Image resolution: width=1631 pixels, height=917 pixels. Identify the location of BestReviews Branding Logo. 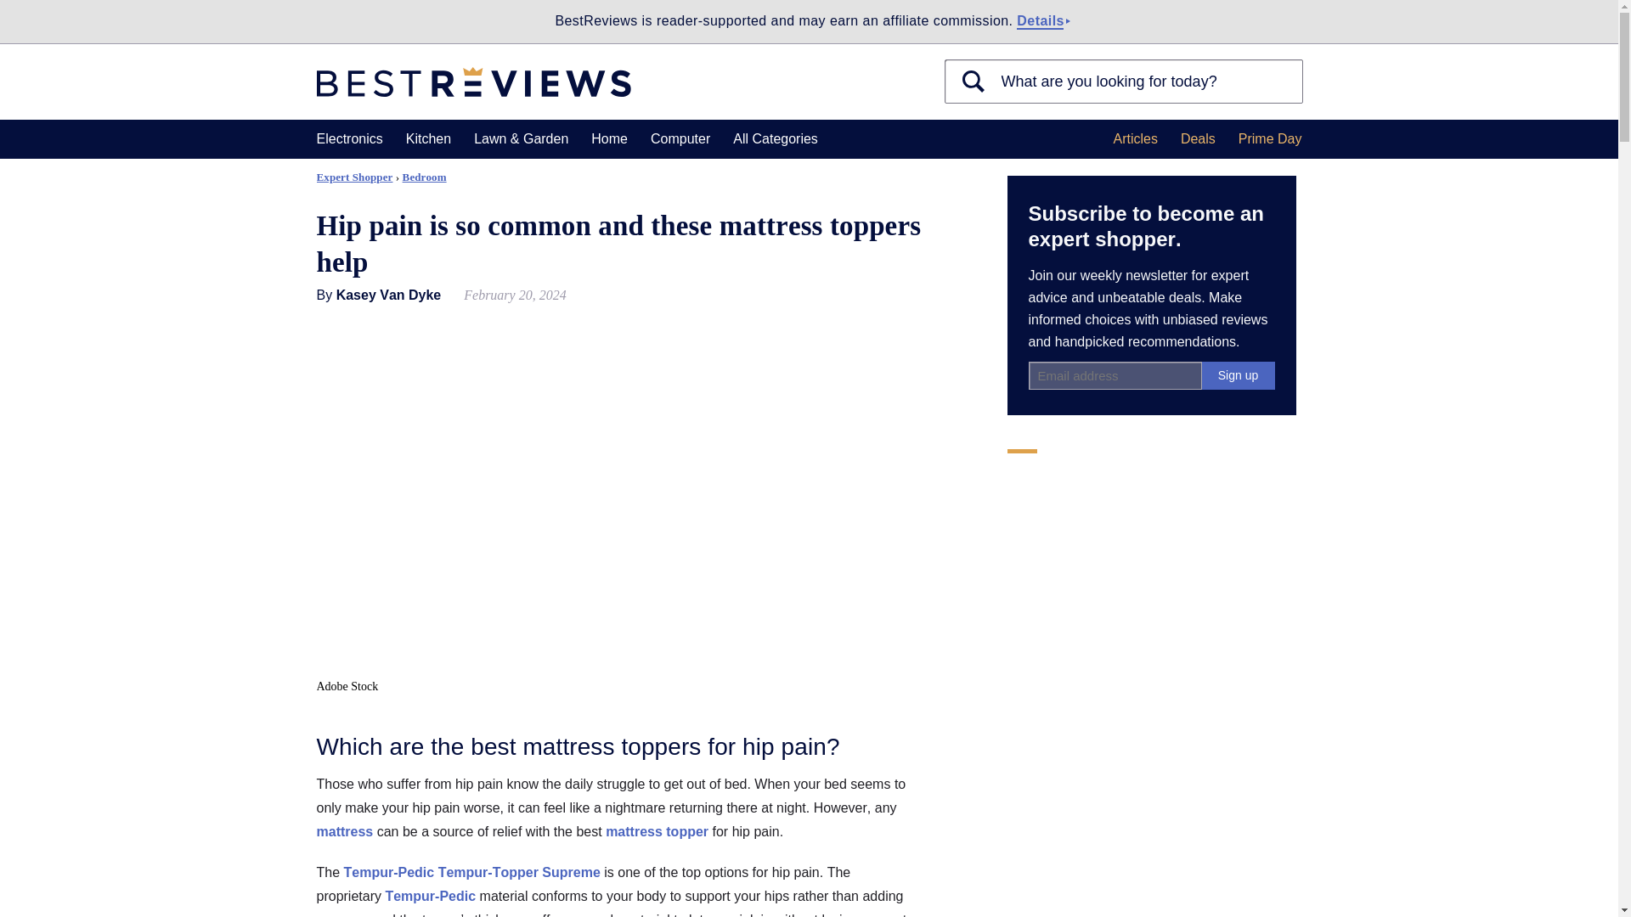
(472, 82).